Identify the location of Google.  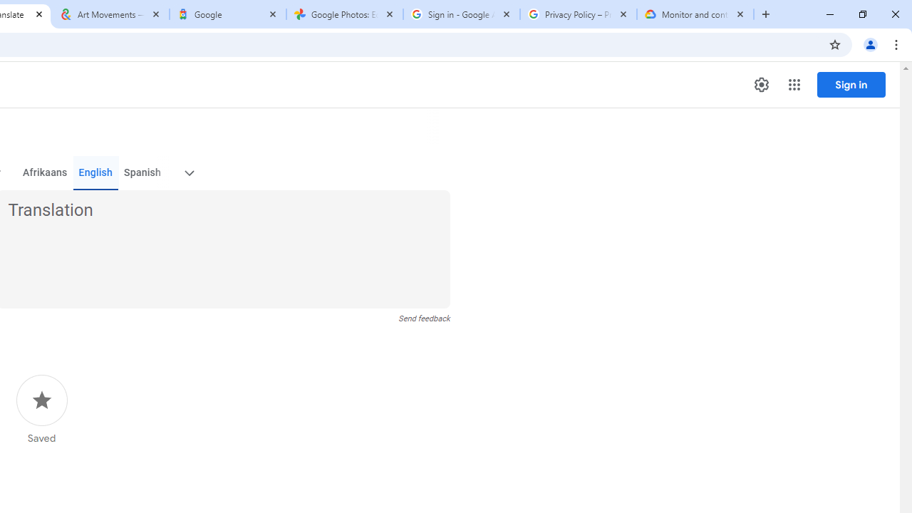
(228, 14).